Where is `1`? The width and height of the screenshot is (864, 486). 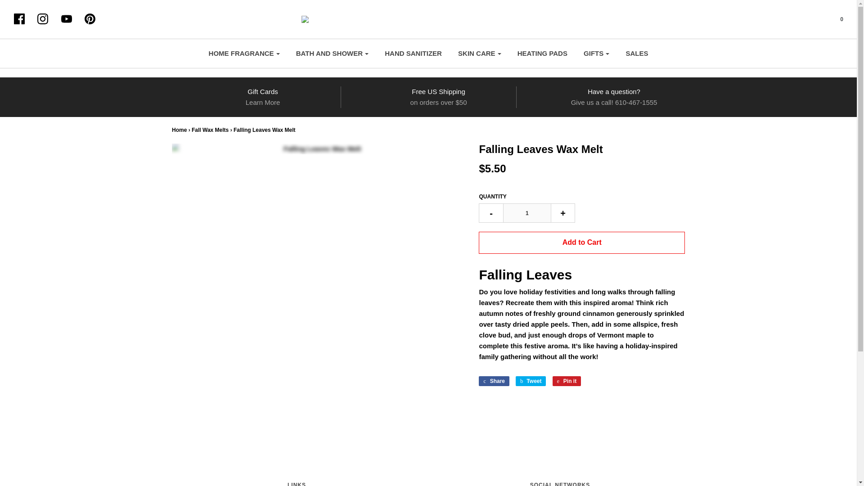
1 is located at coordinates (526, 213).